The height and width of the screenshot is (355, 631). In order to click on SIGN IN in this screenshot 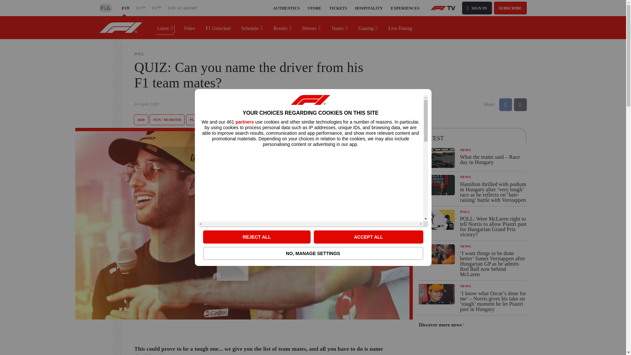, I will do `click(477, 8)`.